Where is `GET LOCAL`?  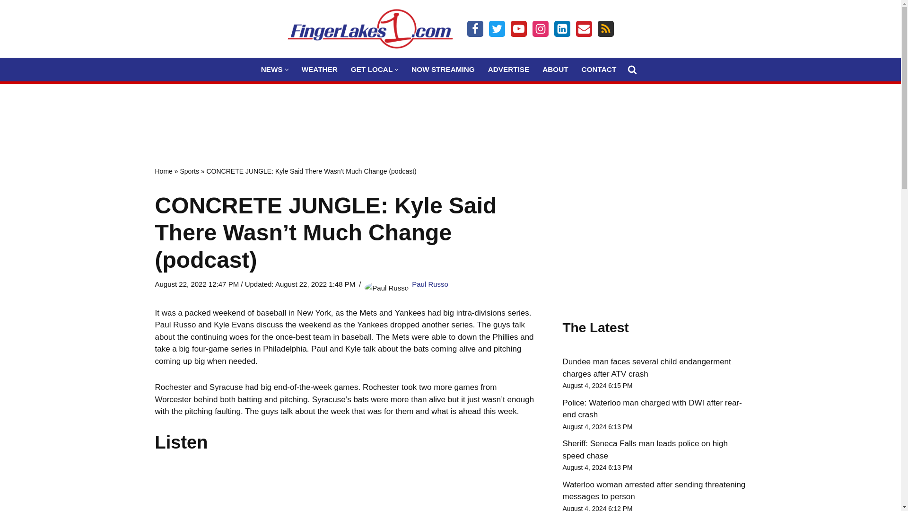
GET LOCAL is located at coordinates (371, 69).